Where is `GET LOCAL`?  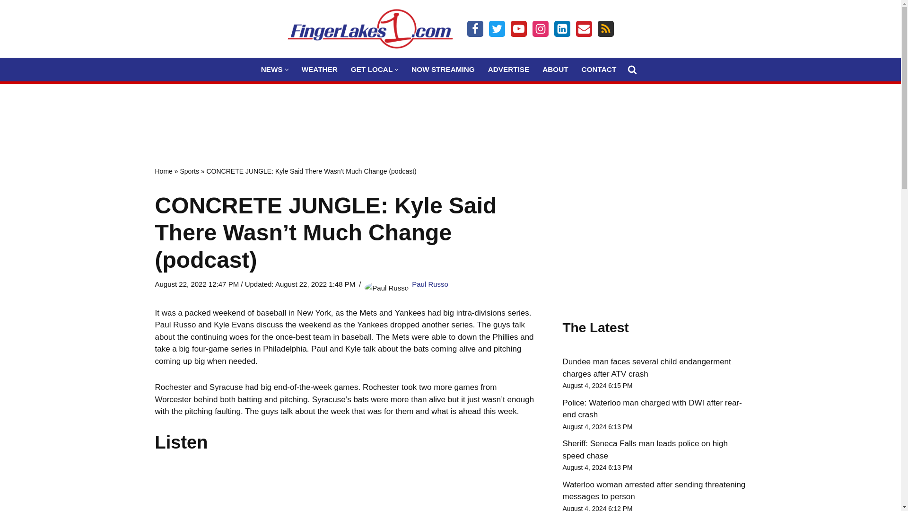
GET LOCAL is located at coordinates (371, 69).